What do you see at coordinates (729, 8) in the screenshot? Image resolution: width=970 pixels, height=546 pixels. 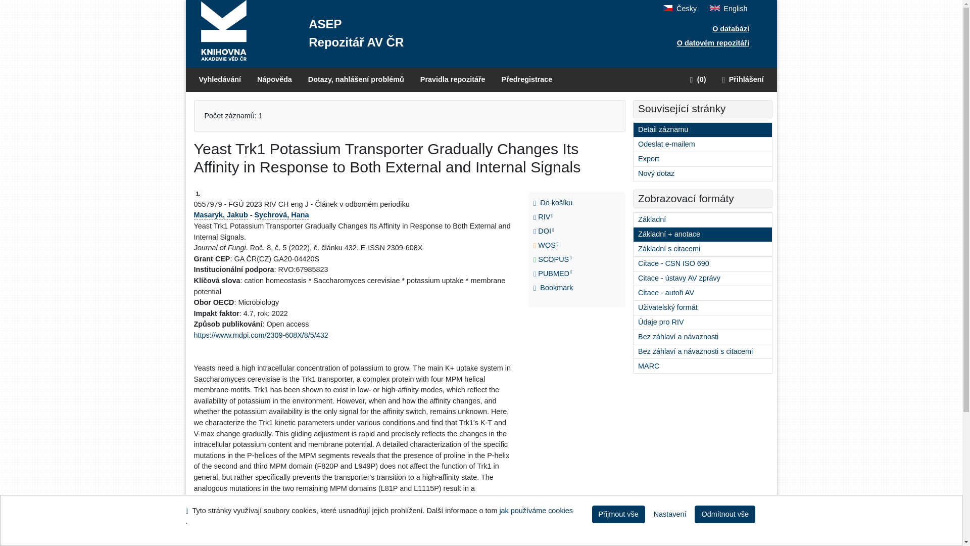 I see `English` at bounding box center [729, 8].